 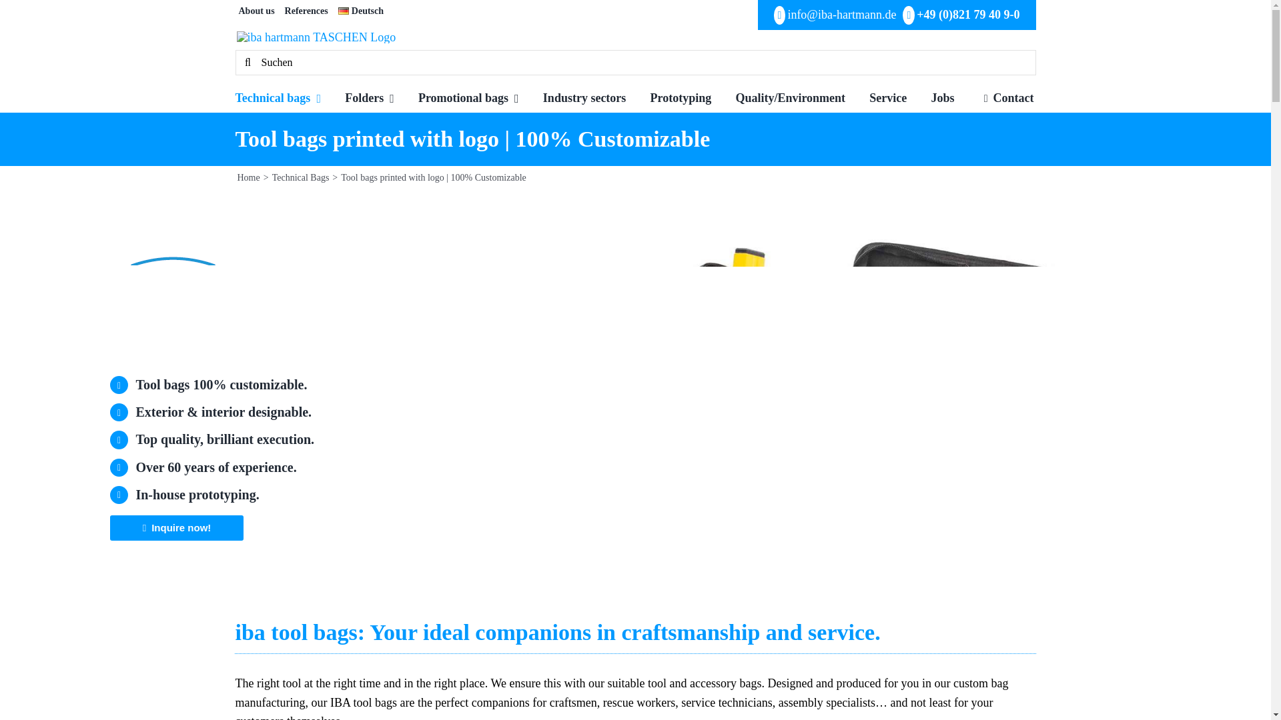 What do you see at coordinates (360, 11) in the screenshot?
I see `Deutsch` at bounding box center [360, 11].